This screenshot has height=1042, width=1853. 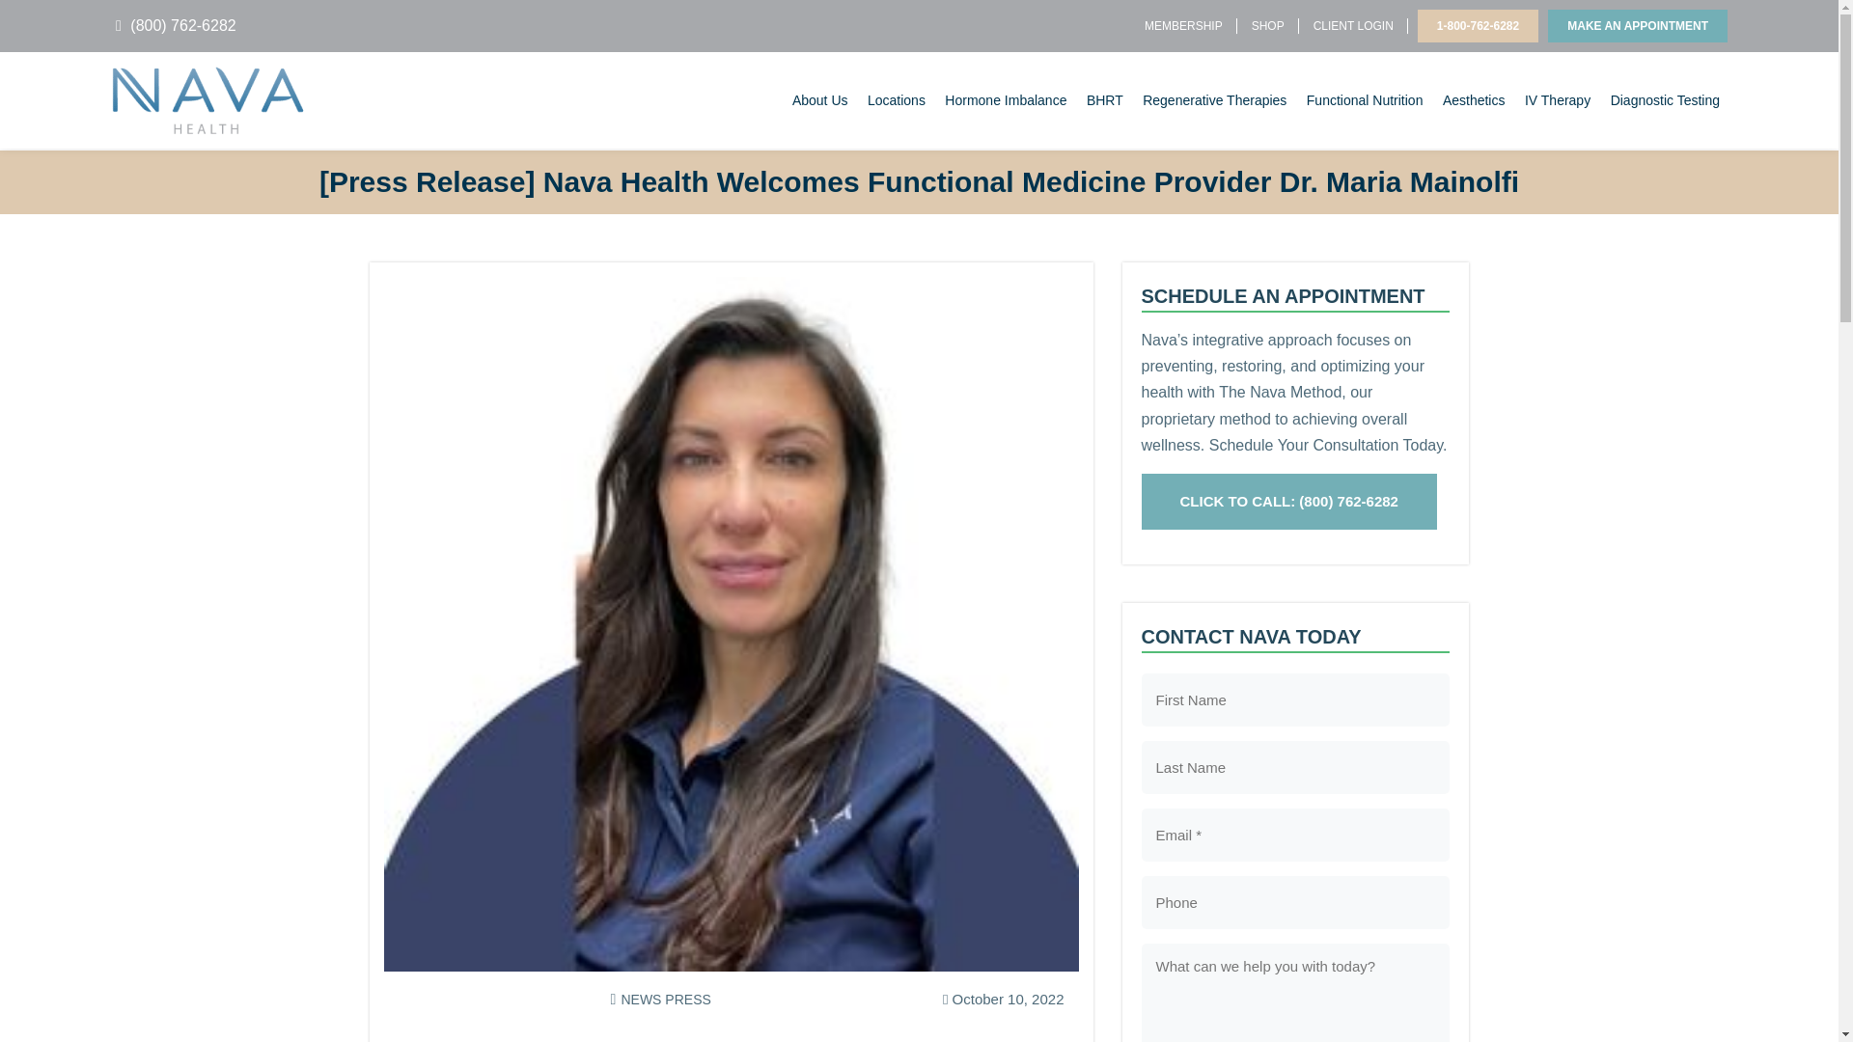 I want to click on MAKE AN APPOINTMENT, so click(x=1637, y=25).